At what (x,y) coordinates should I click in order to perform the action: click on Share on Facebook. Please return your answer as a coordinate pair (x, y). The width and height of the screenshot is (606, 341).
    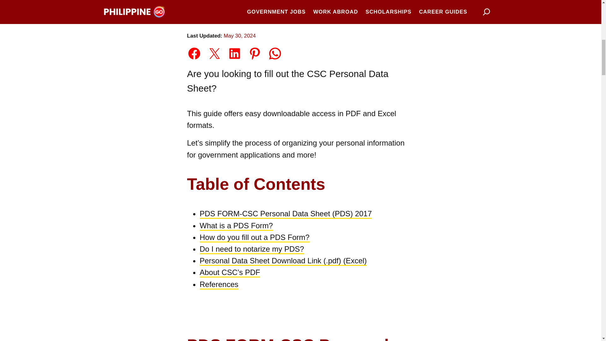
    Looking at the image, I should click on (194, 53).